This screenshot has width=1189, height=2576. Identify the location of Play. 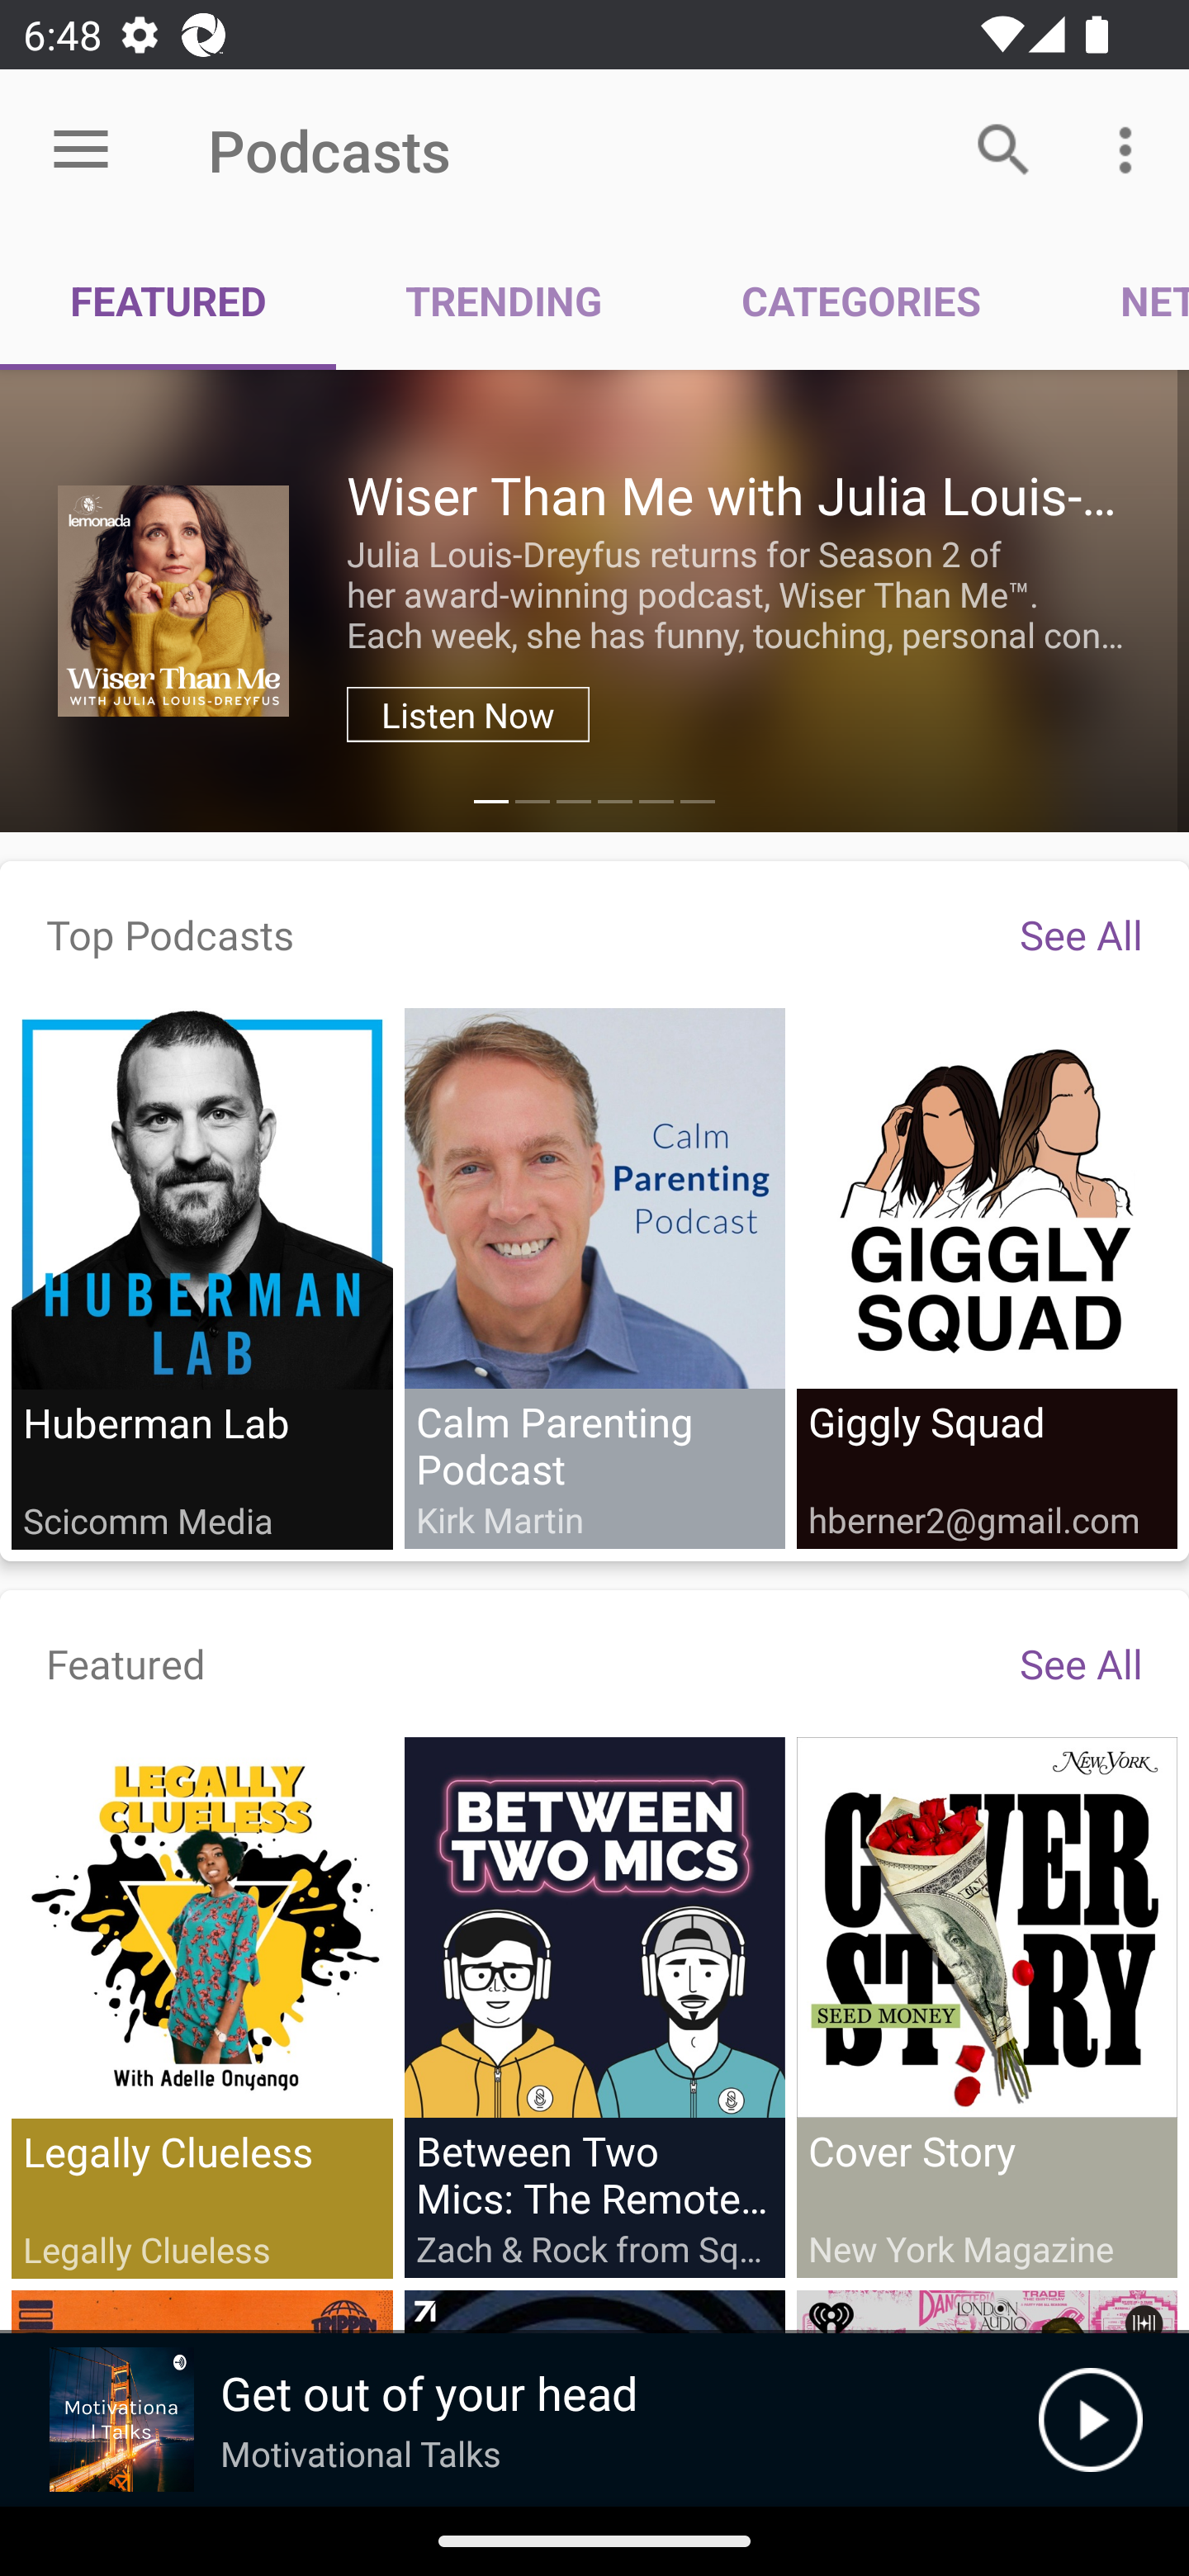
(1090, 2420).